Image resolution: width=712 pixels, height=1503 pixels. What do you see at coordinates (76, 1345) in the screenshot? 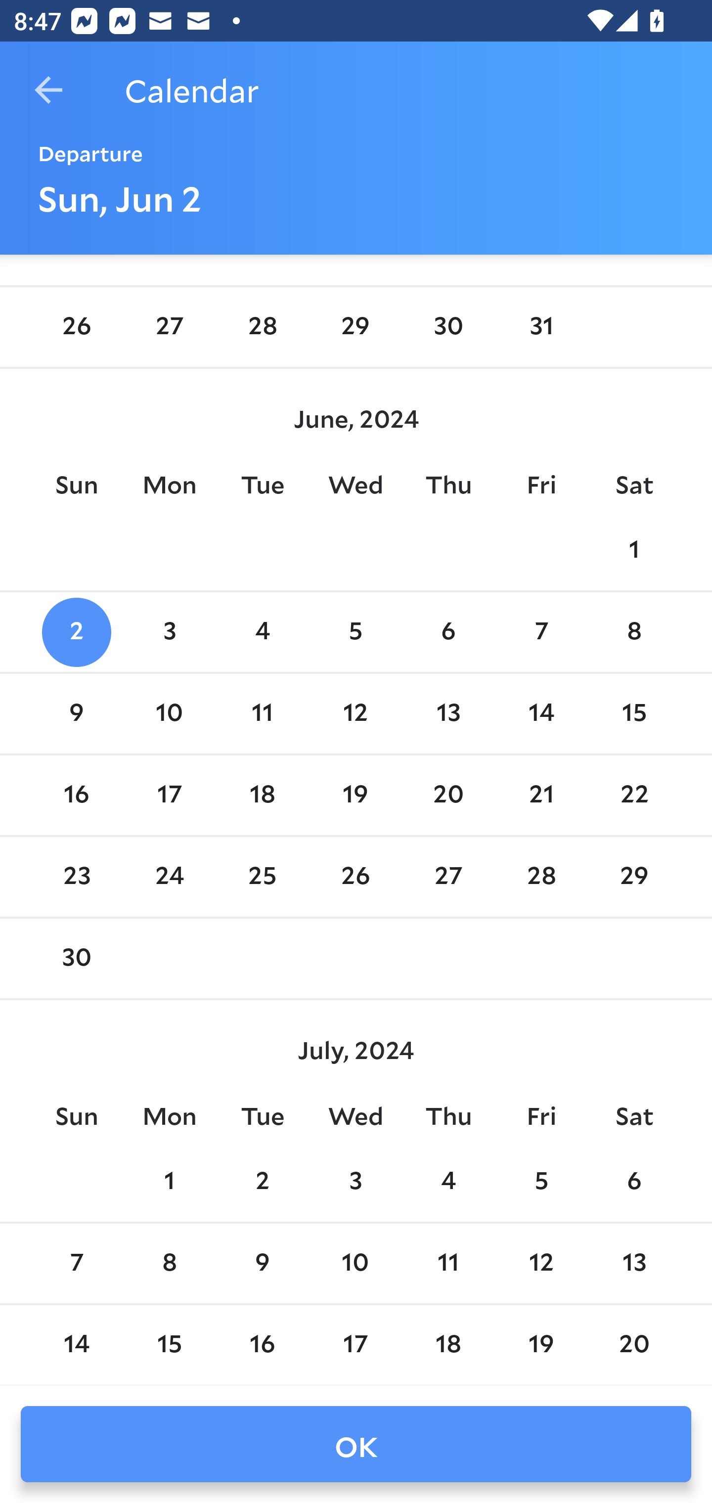
I see `14` at bounding box center [76, 1345].